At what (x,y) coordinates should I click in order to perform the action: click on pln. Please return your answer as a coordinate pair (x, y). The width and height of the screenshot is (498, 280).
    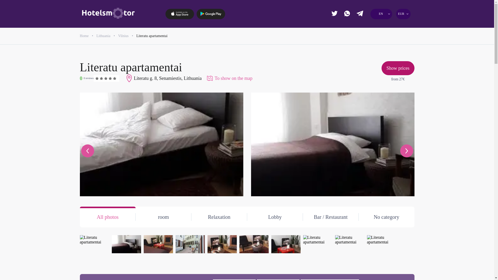
    Looking at the image, I should click on (361, 45).